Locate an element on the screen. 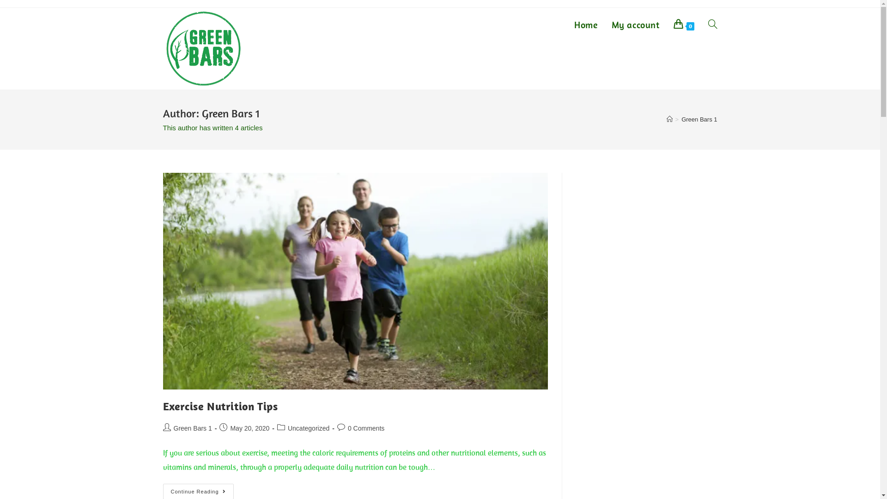  0 Comments is located at coordinates (366, 428).